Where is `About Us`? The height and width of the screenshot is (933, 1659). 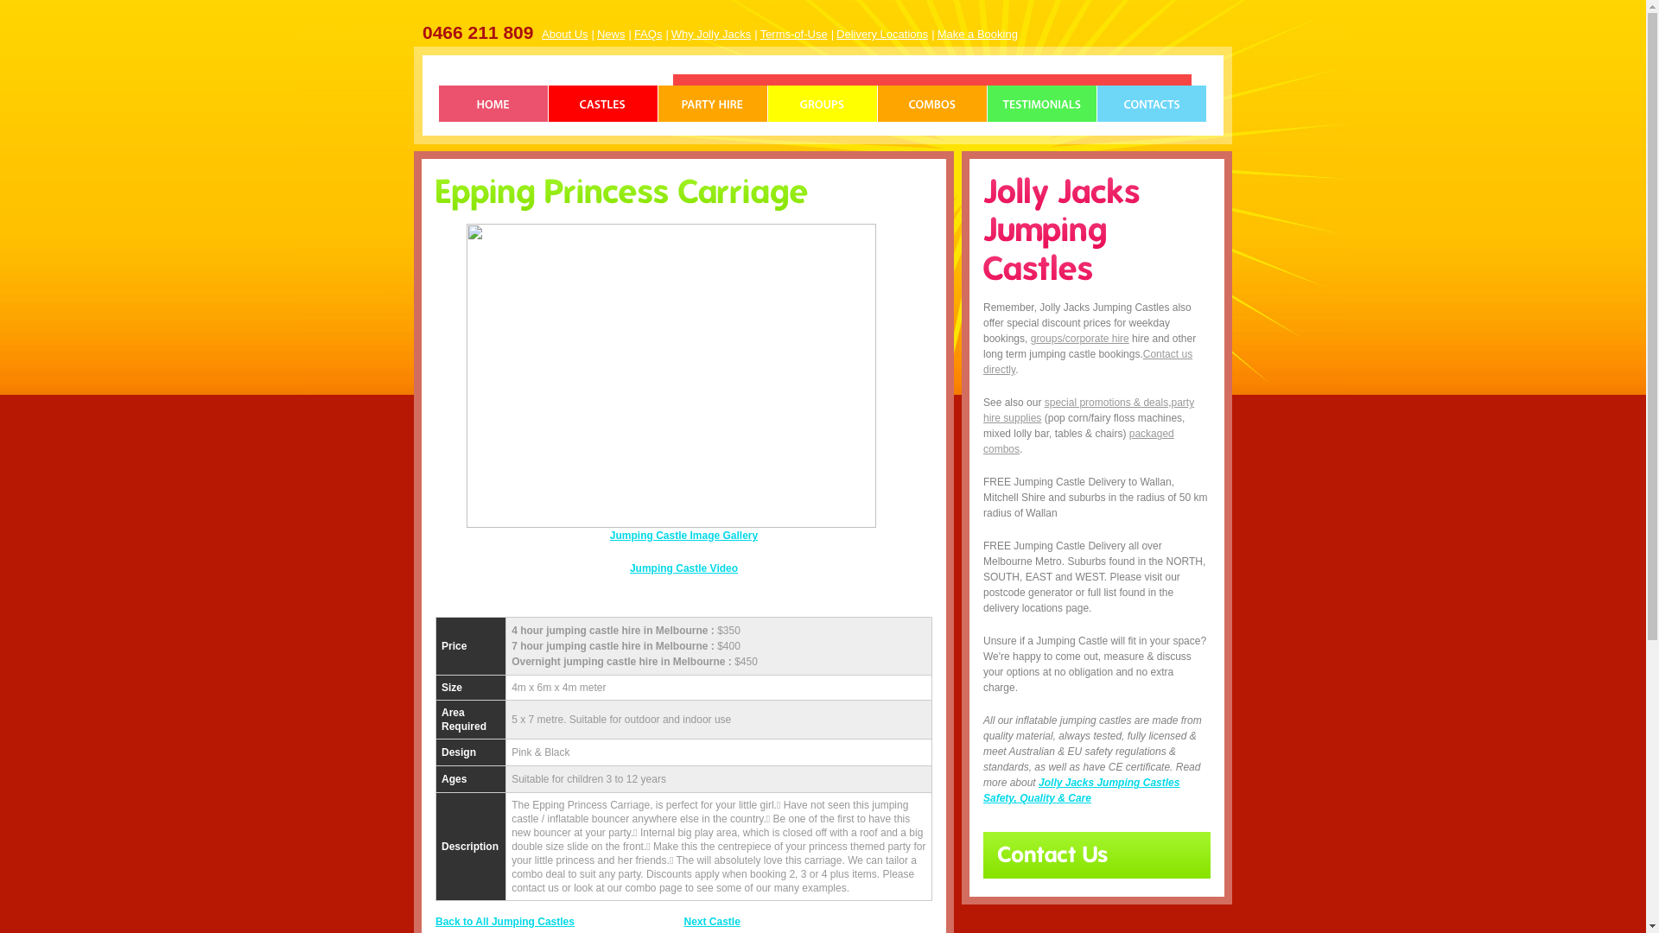
About Us is located at coordinates (565, 35).